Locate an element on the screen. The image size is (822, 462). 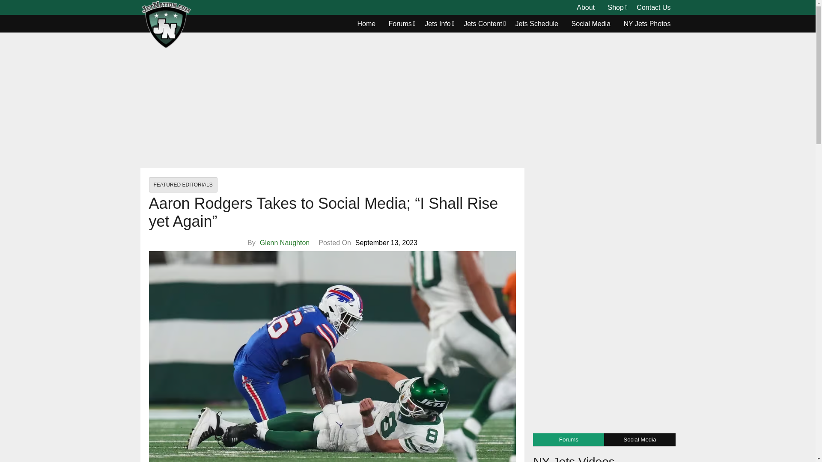
FEATURED EDITORIALS is located at coordinates (183, 185).